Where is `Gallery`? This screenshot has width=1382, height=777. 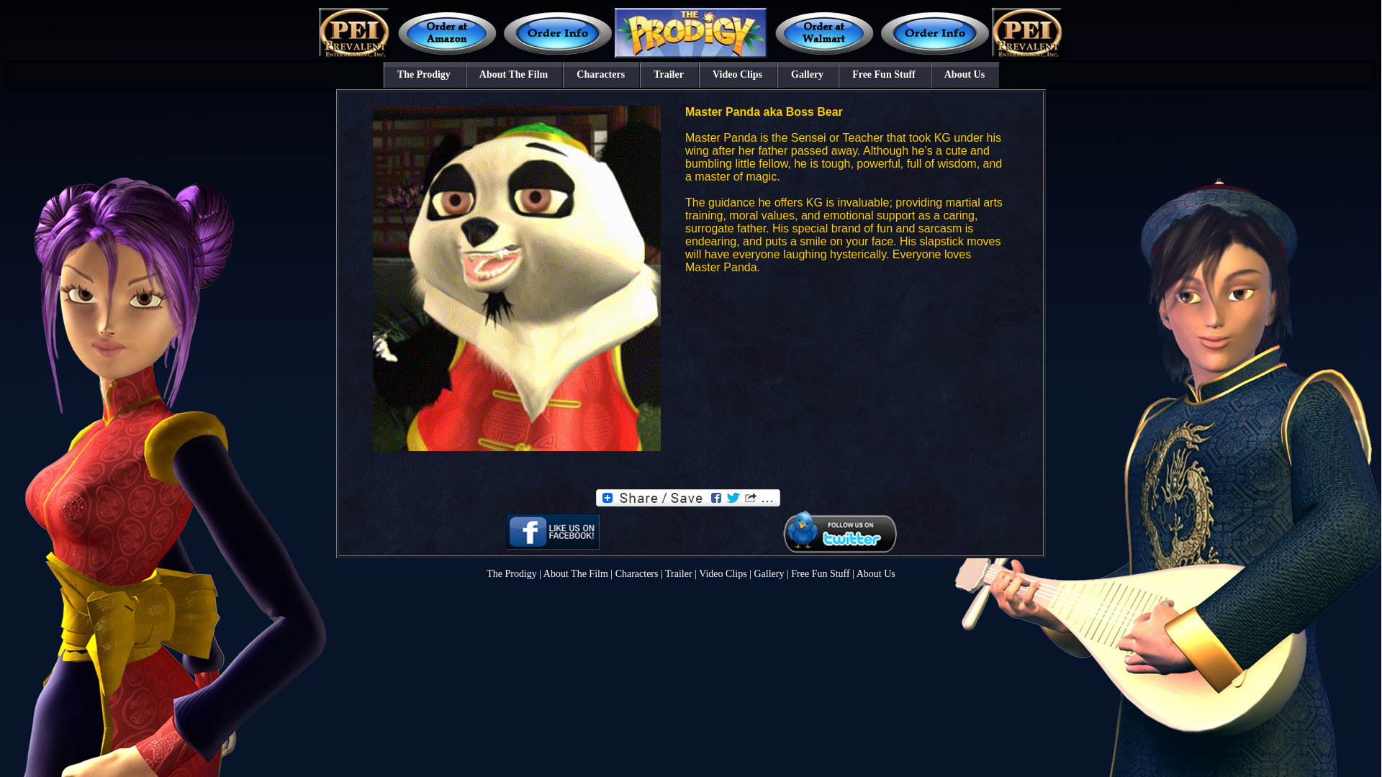 Gallery is located at coordinates (807, 75).